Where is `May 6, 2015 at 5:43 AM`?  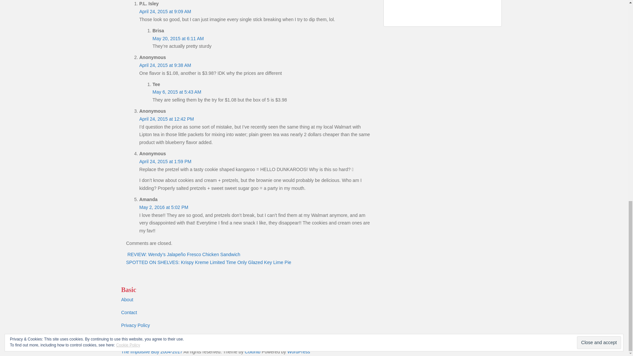 May 6, 2015 at 5:43 AM is located at coordinates (177, 92).